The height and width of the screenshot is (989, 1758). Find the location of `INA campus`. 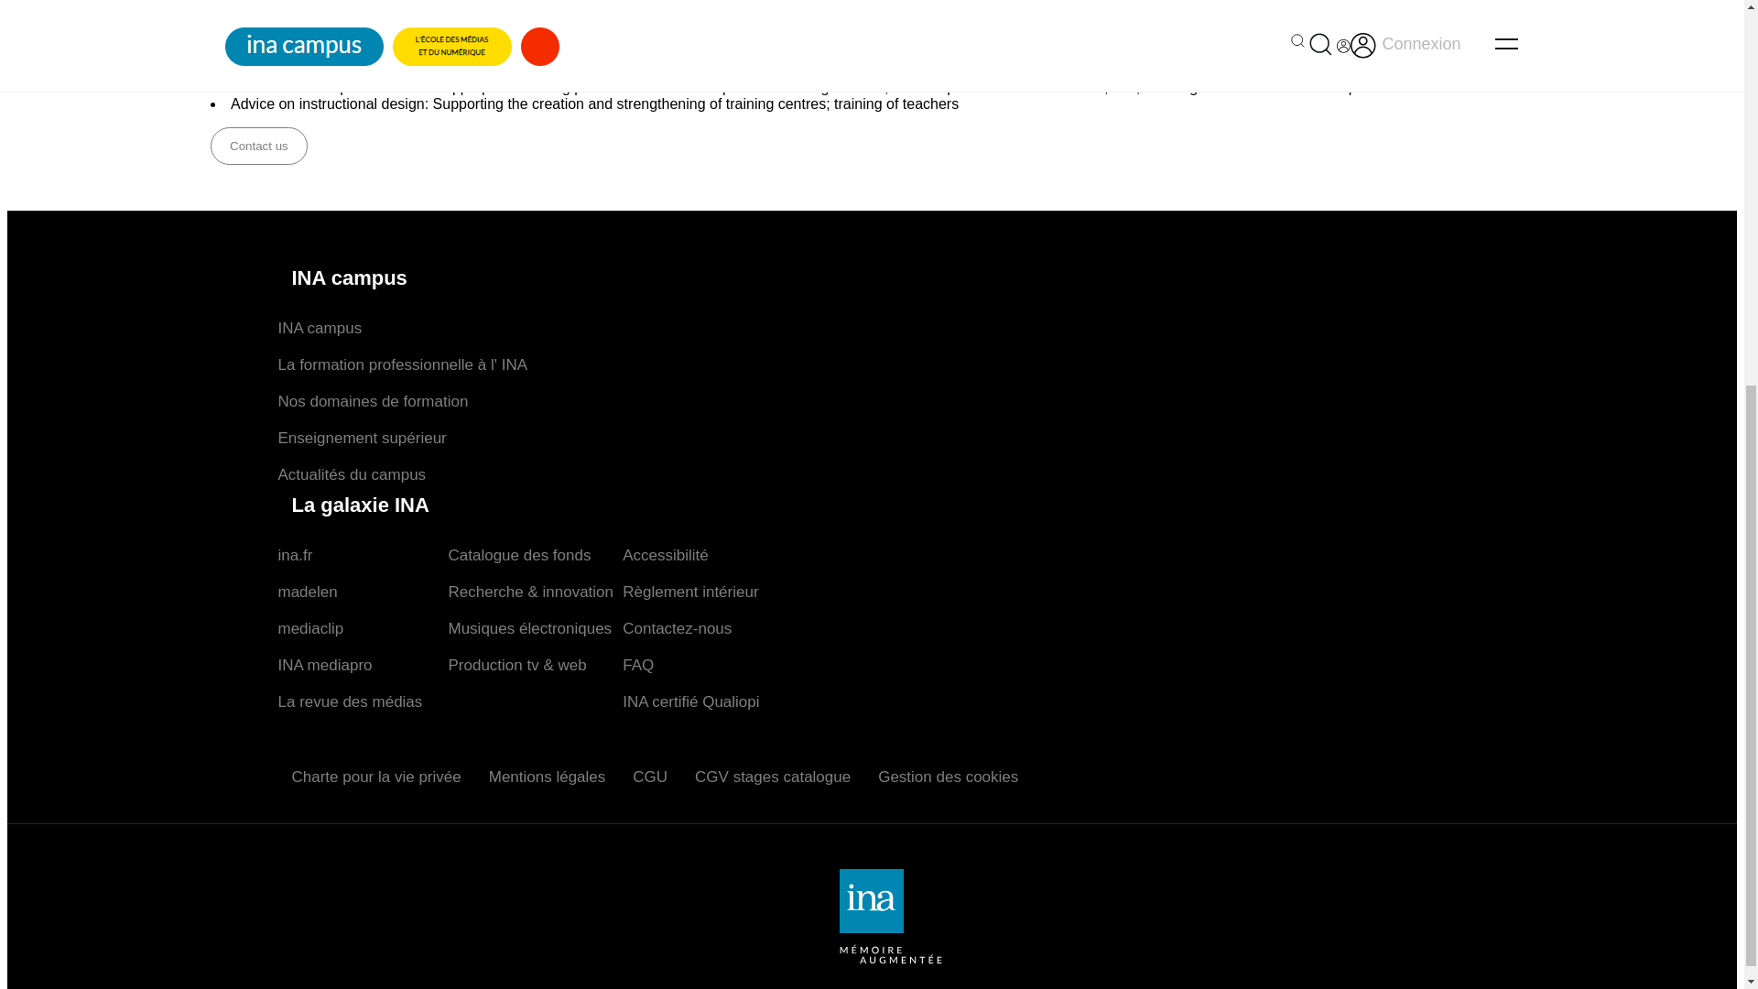

INA campus is located at coordinates (320, 328).